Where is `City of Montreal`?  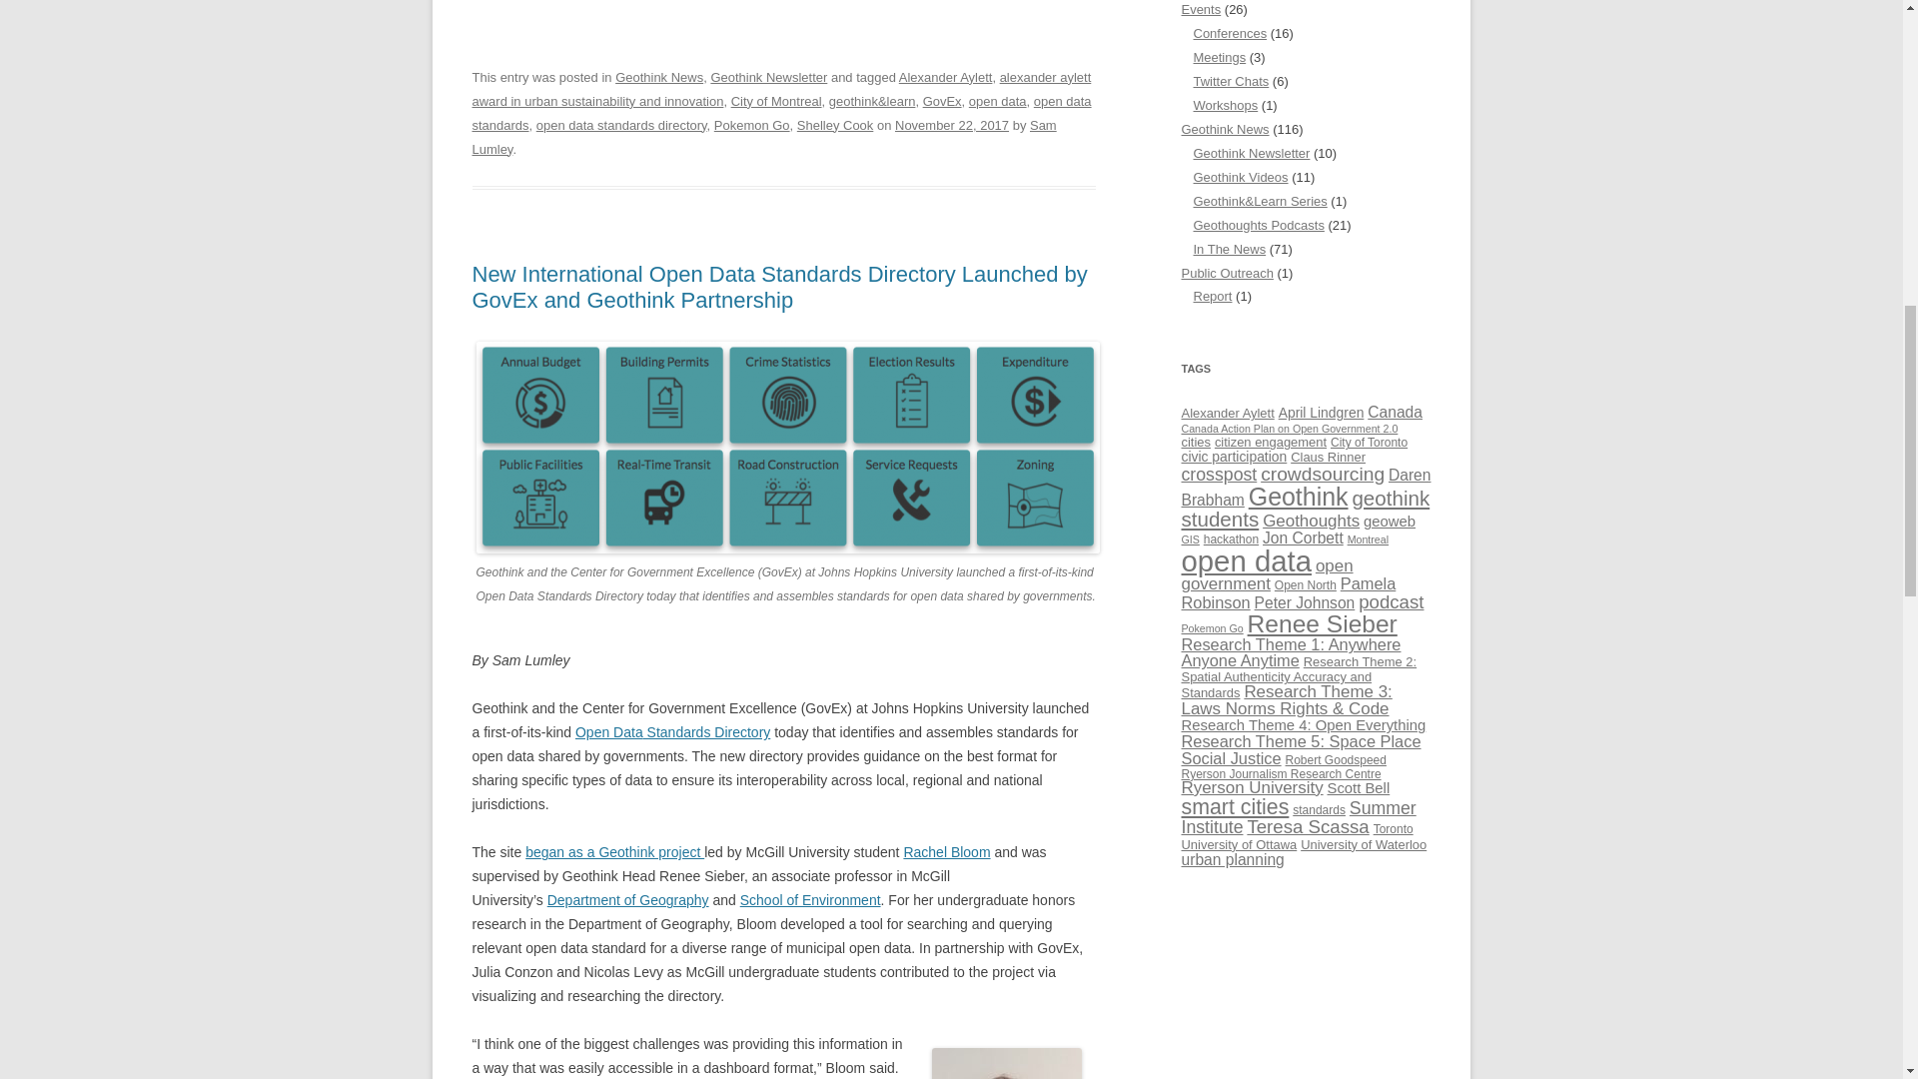
City of Montreal is located at coordinates (776, 101).